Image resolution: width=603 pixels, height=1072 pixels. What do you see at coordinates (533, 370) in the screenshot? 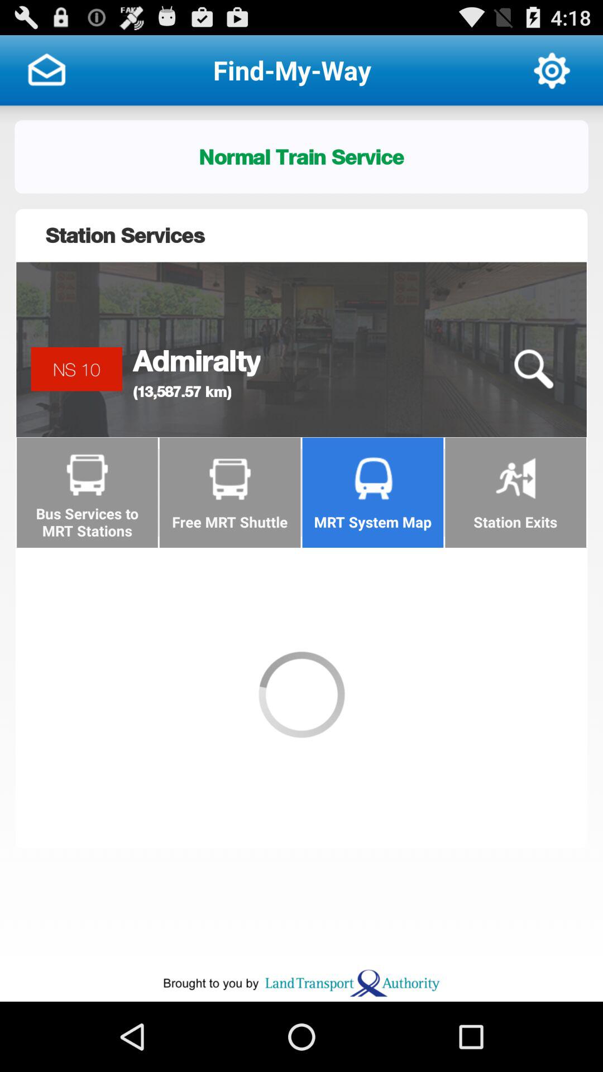
I see `go to zoom option` at bounding box center [533, 370].